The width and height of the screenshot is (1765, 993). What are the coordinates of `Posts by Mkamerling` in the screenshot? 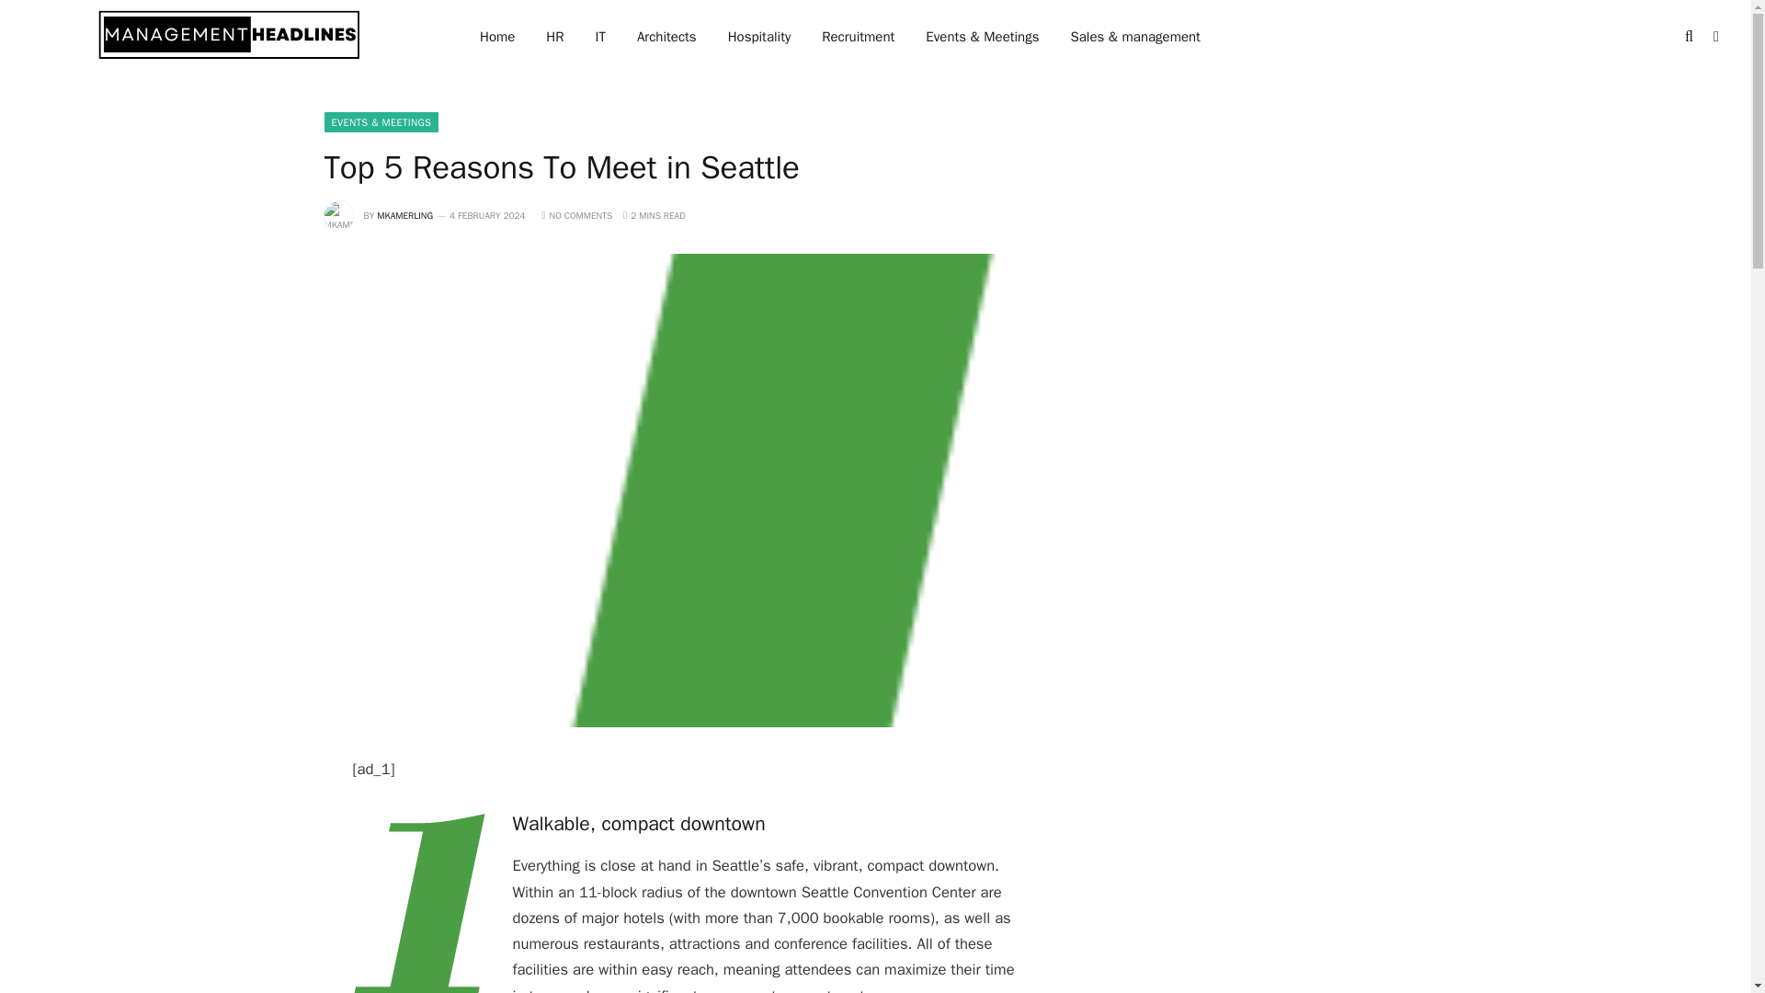 It's located at (404, 215).